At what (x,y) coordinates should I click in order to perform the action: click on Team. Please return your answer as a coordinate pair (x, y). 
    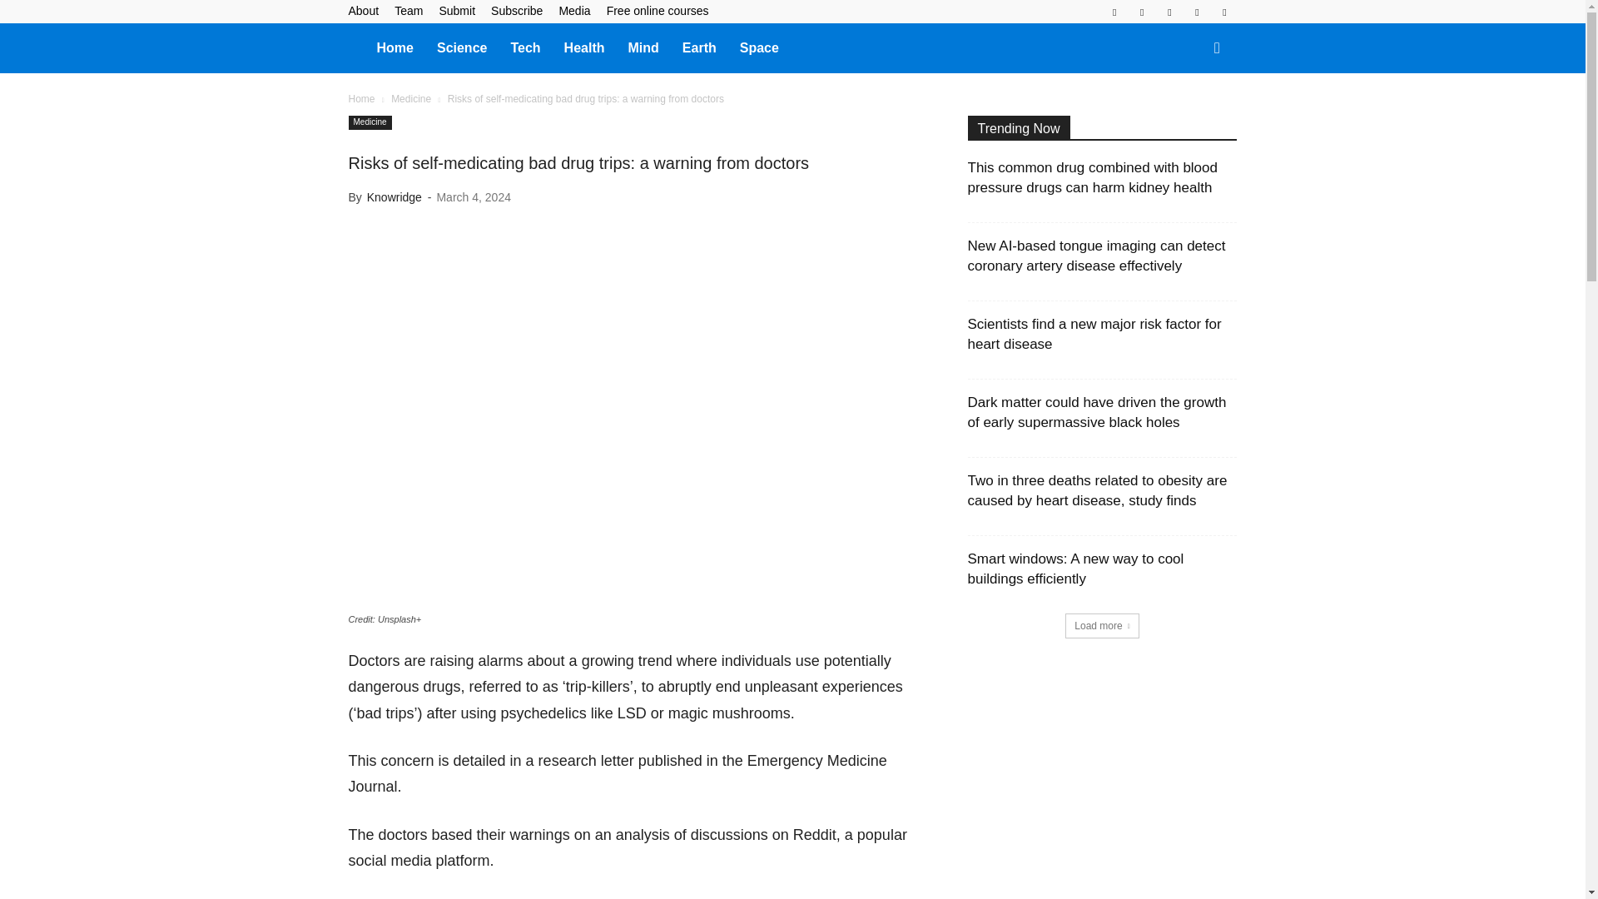
    Looking at the image, I should click on (409, 10).